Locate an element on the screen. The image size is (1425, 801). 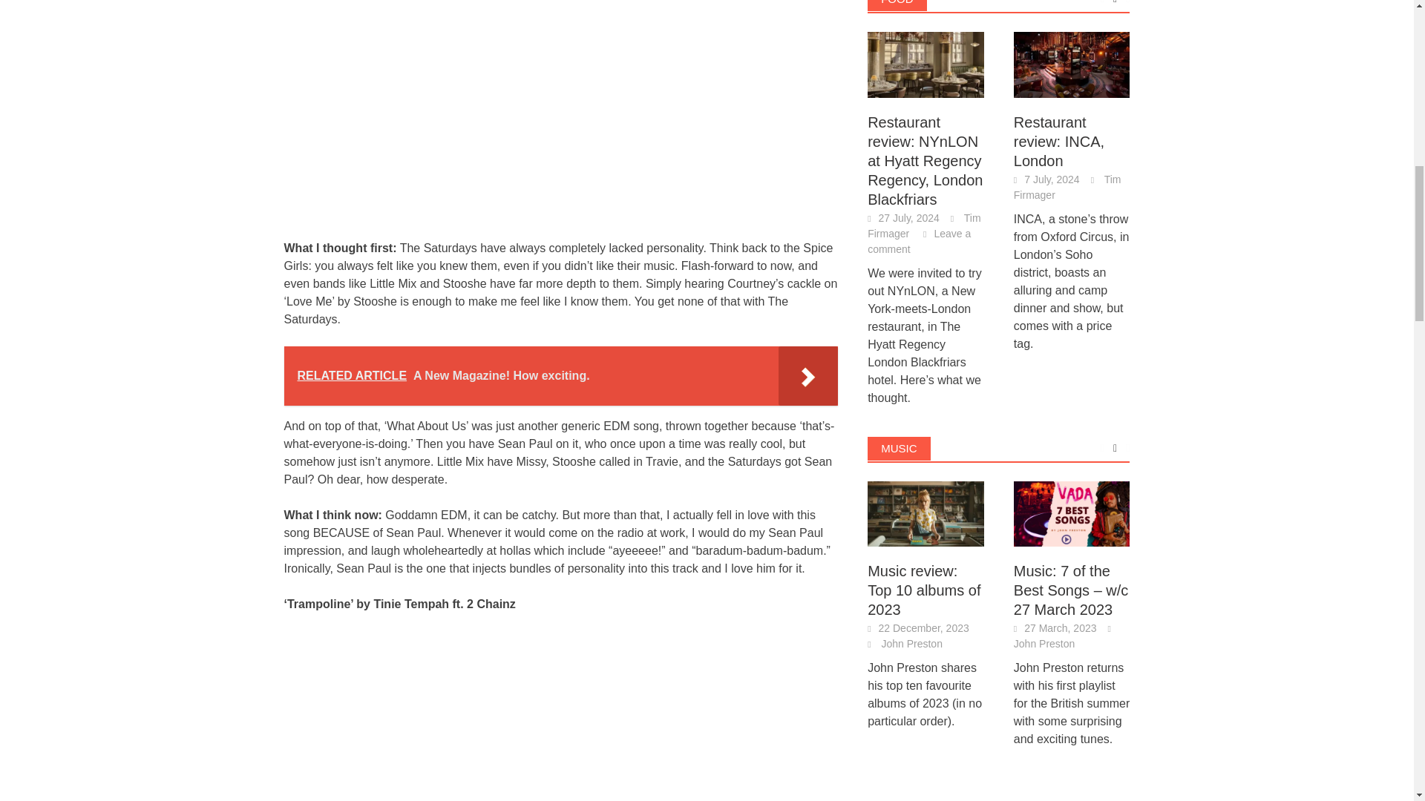
Restaurant review: INCA, London is located at coordinates (1072, 62).